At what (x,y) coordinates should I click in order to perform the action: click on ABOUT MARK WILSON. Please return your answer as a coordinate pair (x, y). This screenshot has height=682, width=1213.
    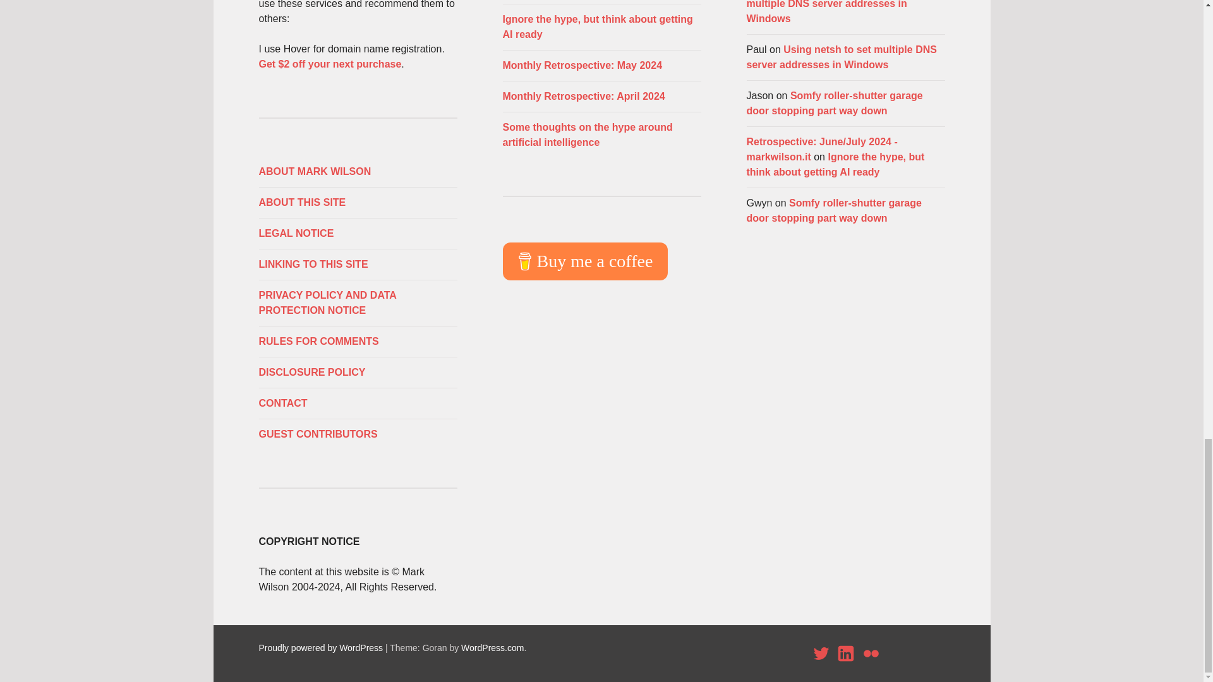
    Looking at the image, I should click on (358, 172).